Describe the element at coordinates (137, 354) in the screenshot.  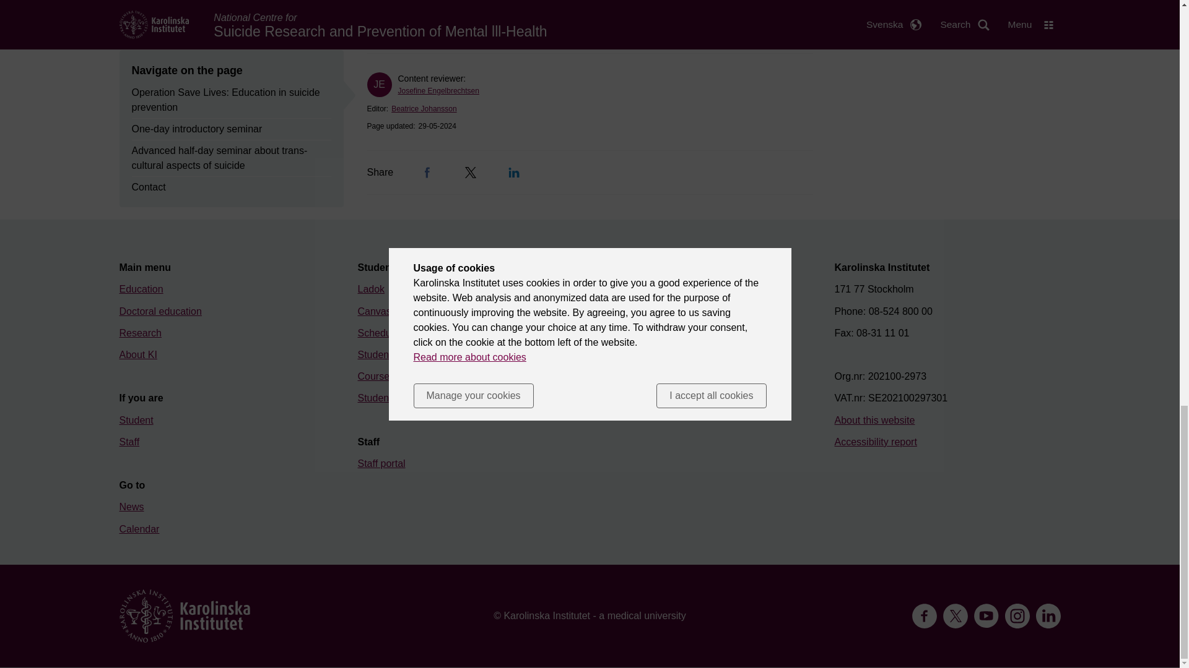
I see `About KI` at that location.